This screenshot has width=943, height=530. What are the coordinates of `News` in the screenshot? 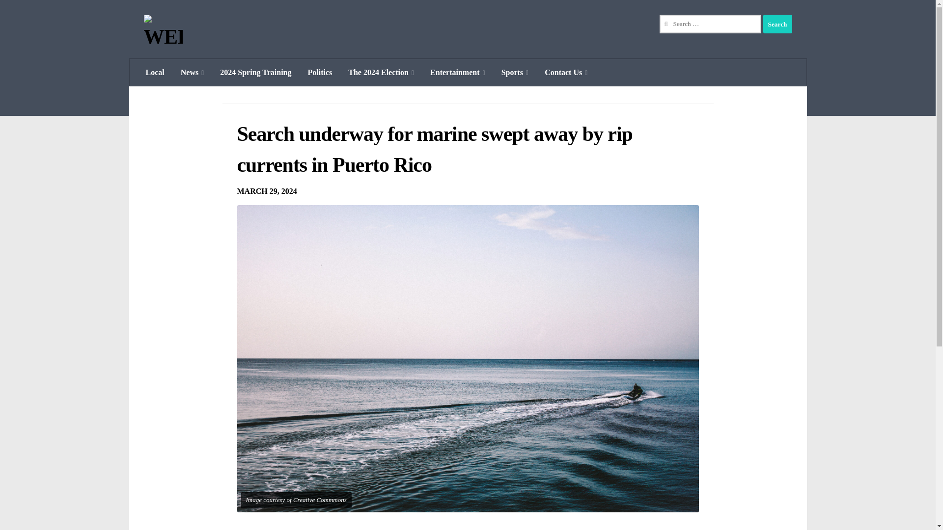 It's located at (193, 73).